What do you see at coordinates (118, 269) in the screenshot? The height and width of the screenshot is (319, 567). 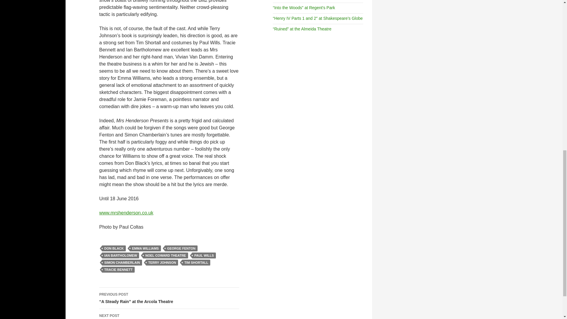 I see `TRACIE BENNETT` at bounding box center [118, 269].